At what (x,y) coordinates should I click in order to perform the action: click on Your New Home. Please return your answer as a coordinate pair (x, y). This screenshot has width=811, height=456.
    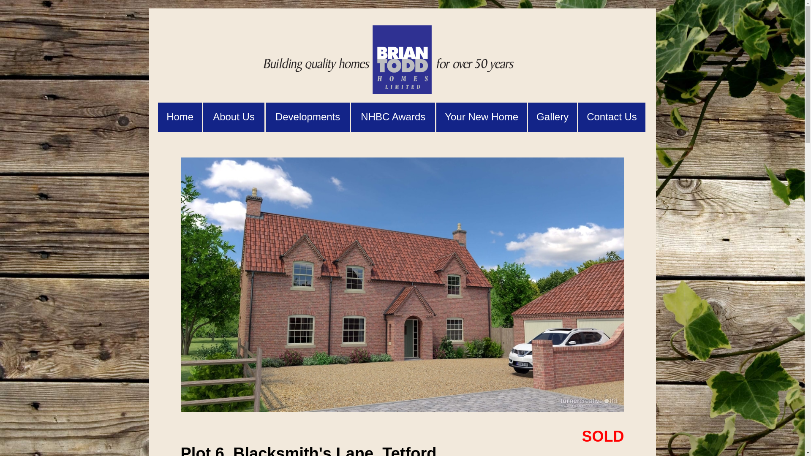
    Looking at the image, I should click on (481, 117).